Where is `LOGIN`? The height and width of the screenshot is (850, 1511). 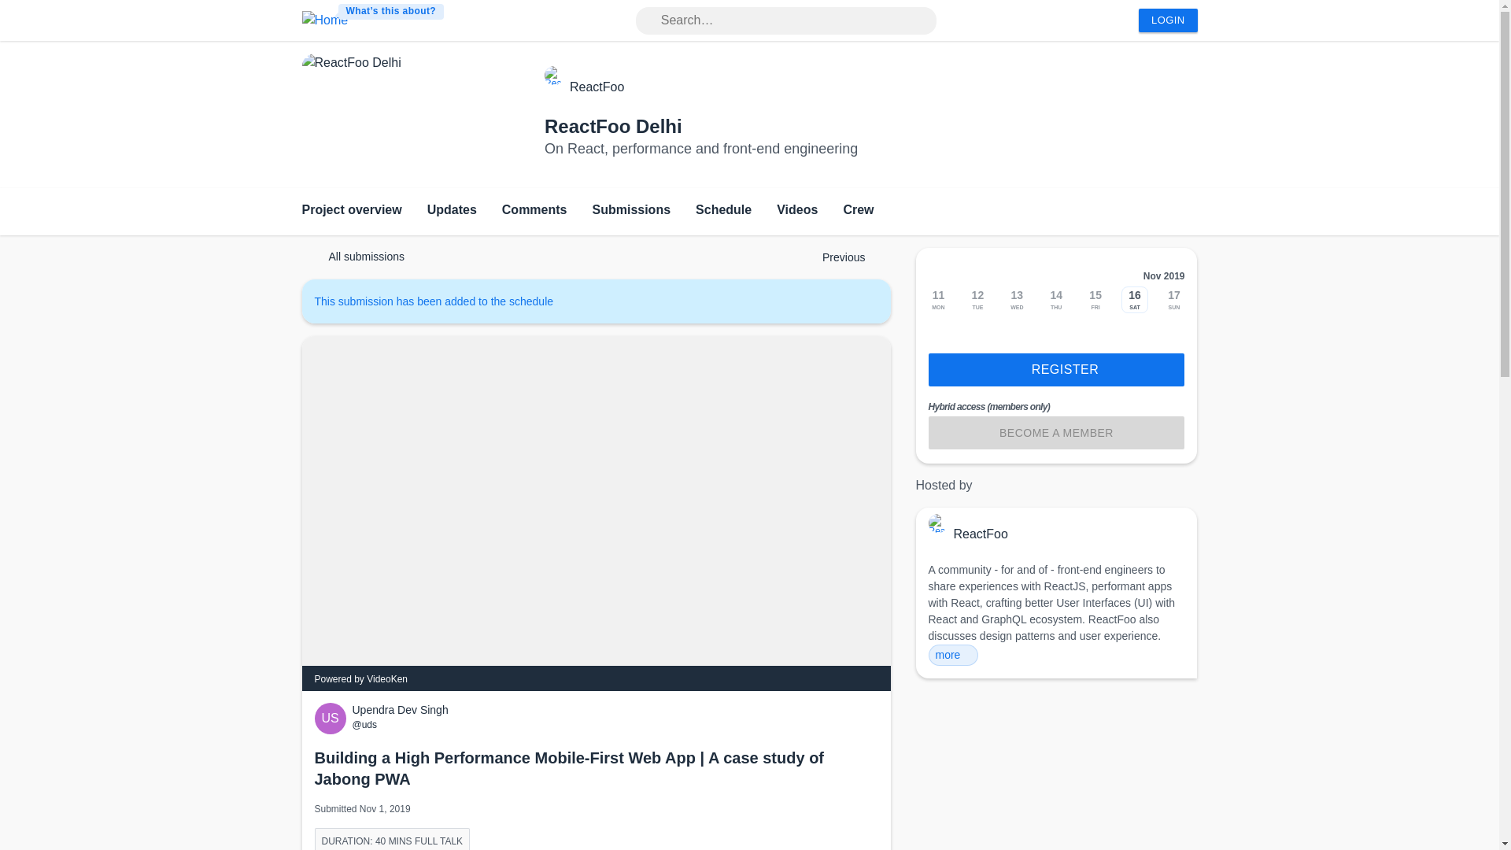 LOGIN is located at coordinates (1168, 20).